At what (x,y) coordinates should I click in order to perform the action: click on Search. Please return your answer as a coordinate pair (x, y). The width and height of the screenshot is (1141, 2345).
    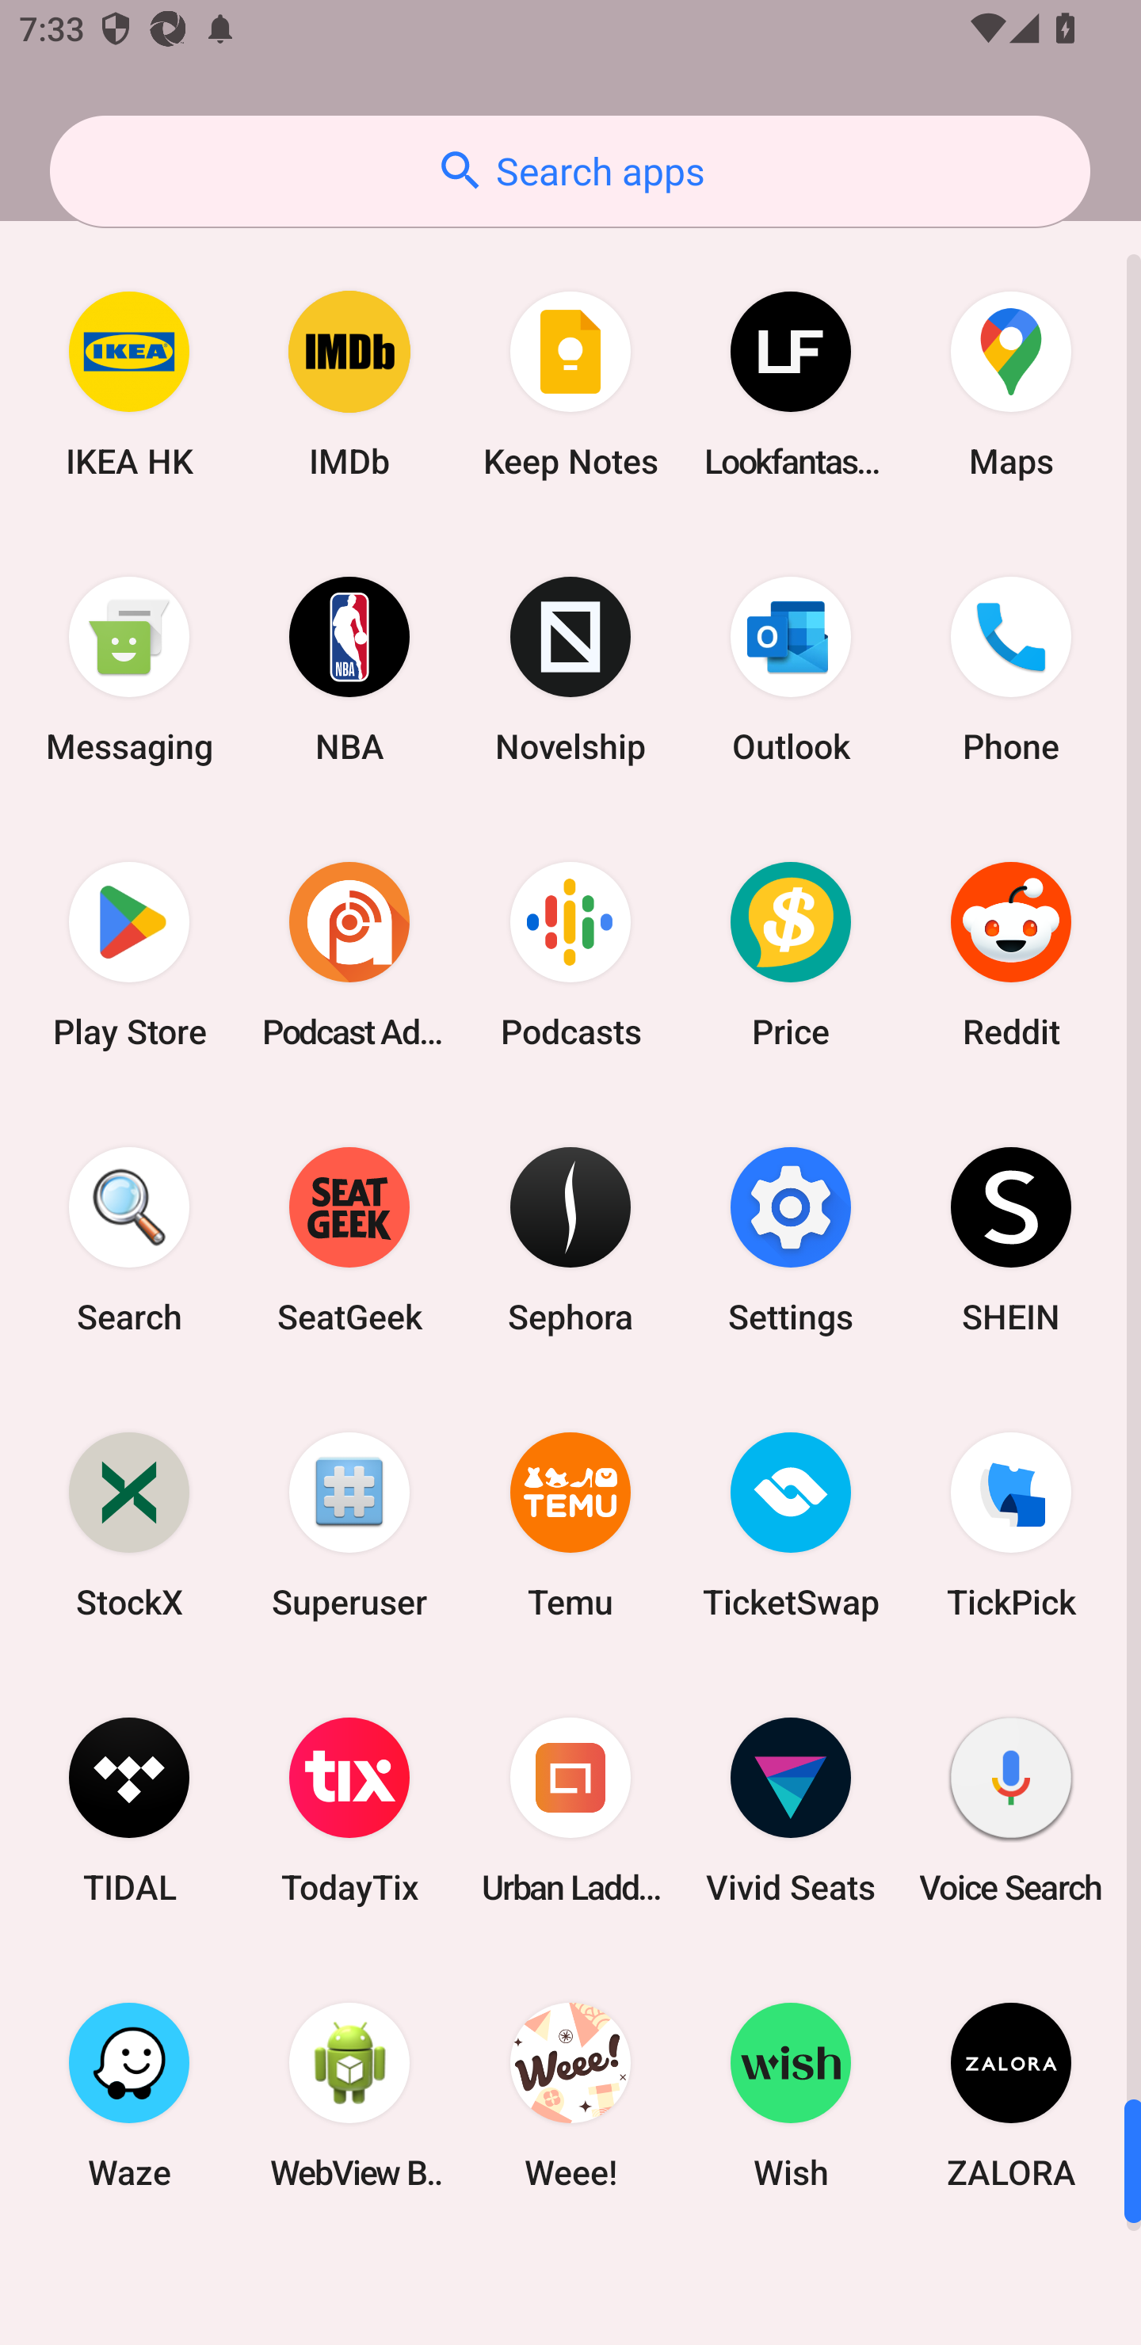
    Looking at the image, I should click on (129, 1241).